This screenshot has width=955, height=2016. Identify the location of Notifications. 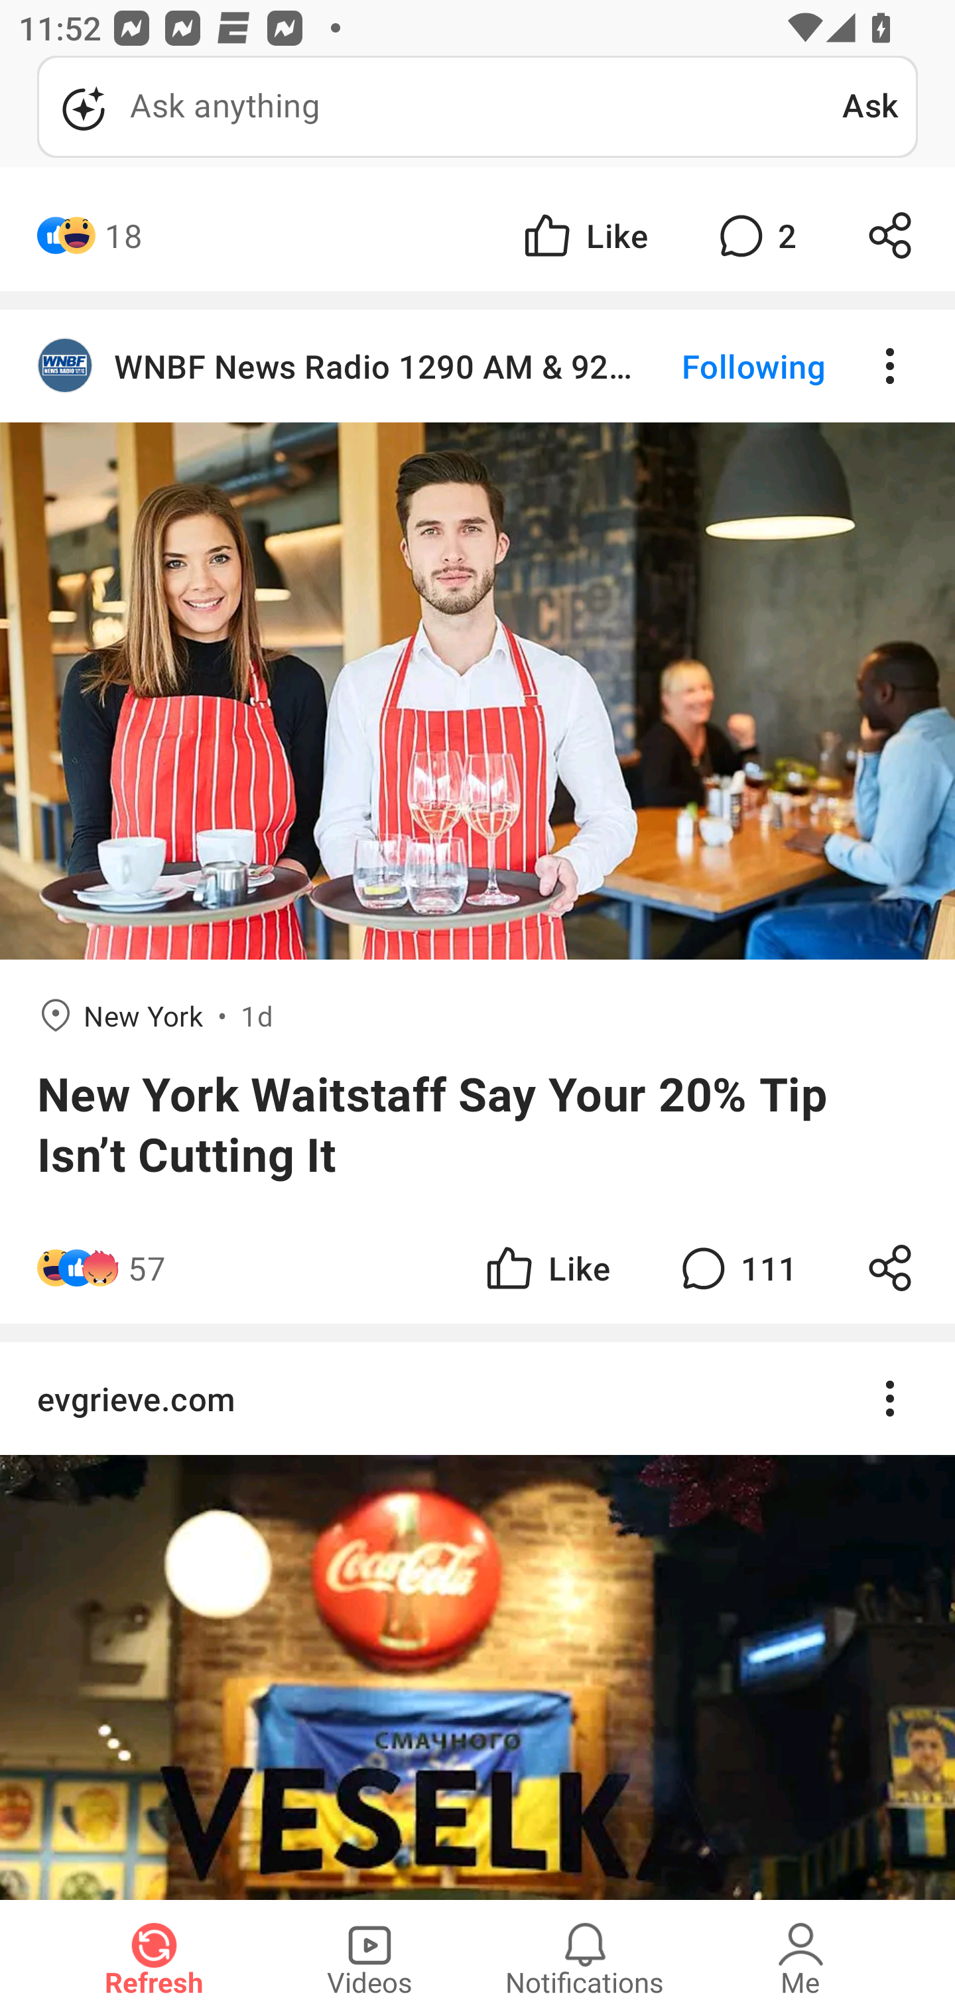
(585, 1958).